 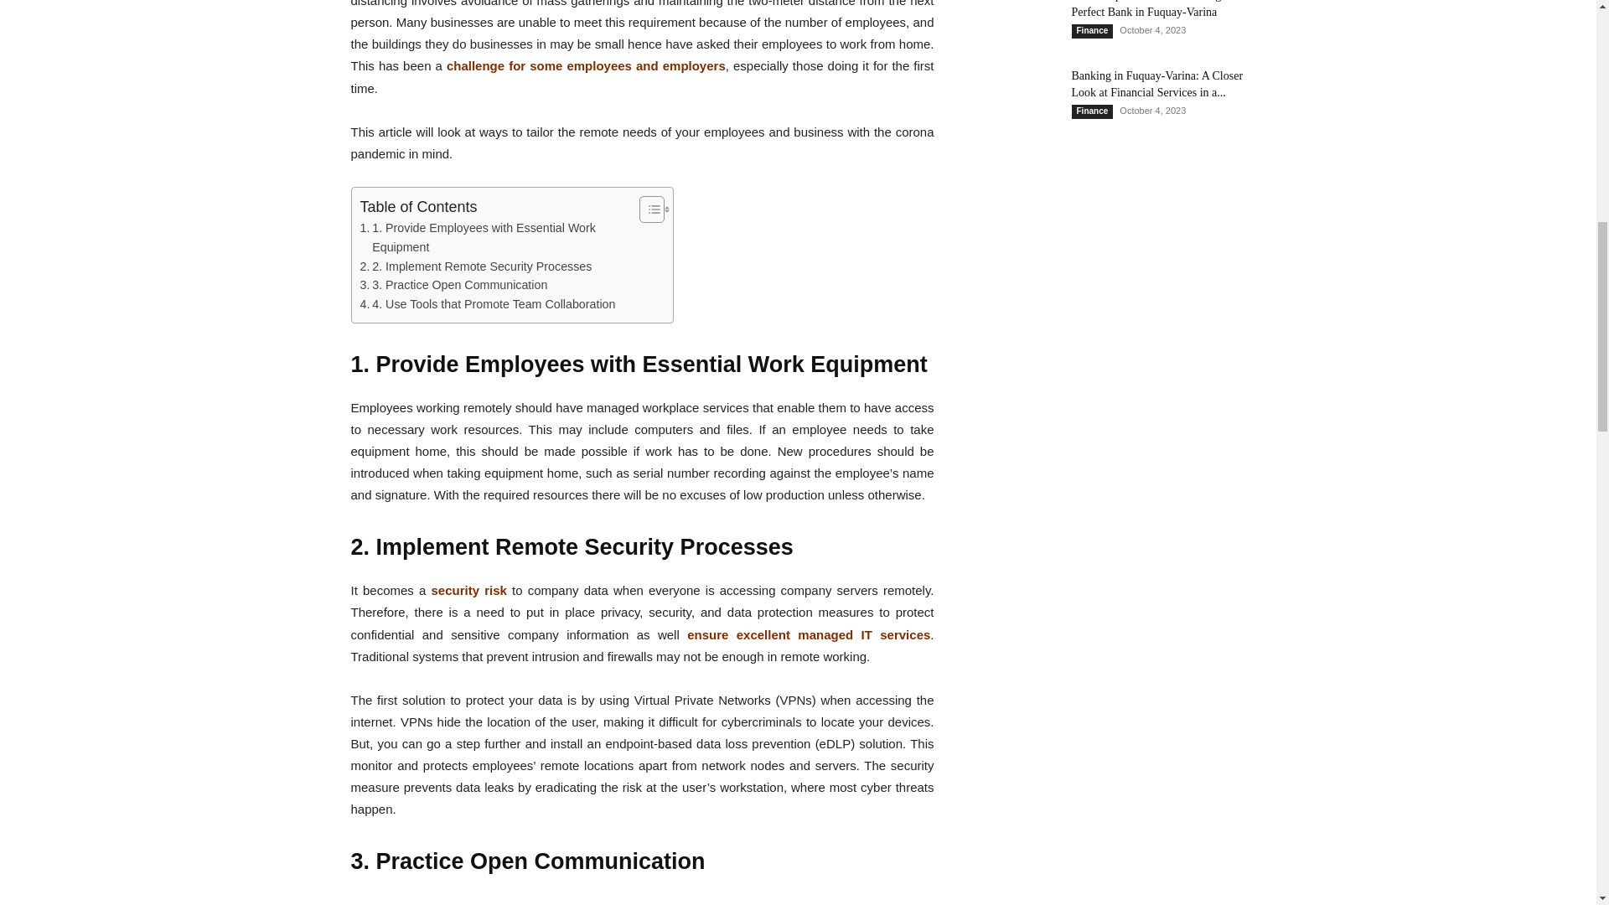 I want to click on 2. Implement Remote Security Processes, so click(x=476, y=266).